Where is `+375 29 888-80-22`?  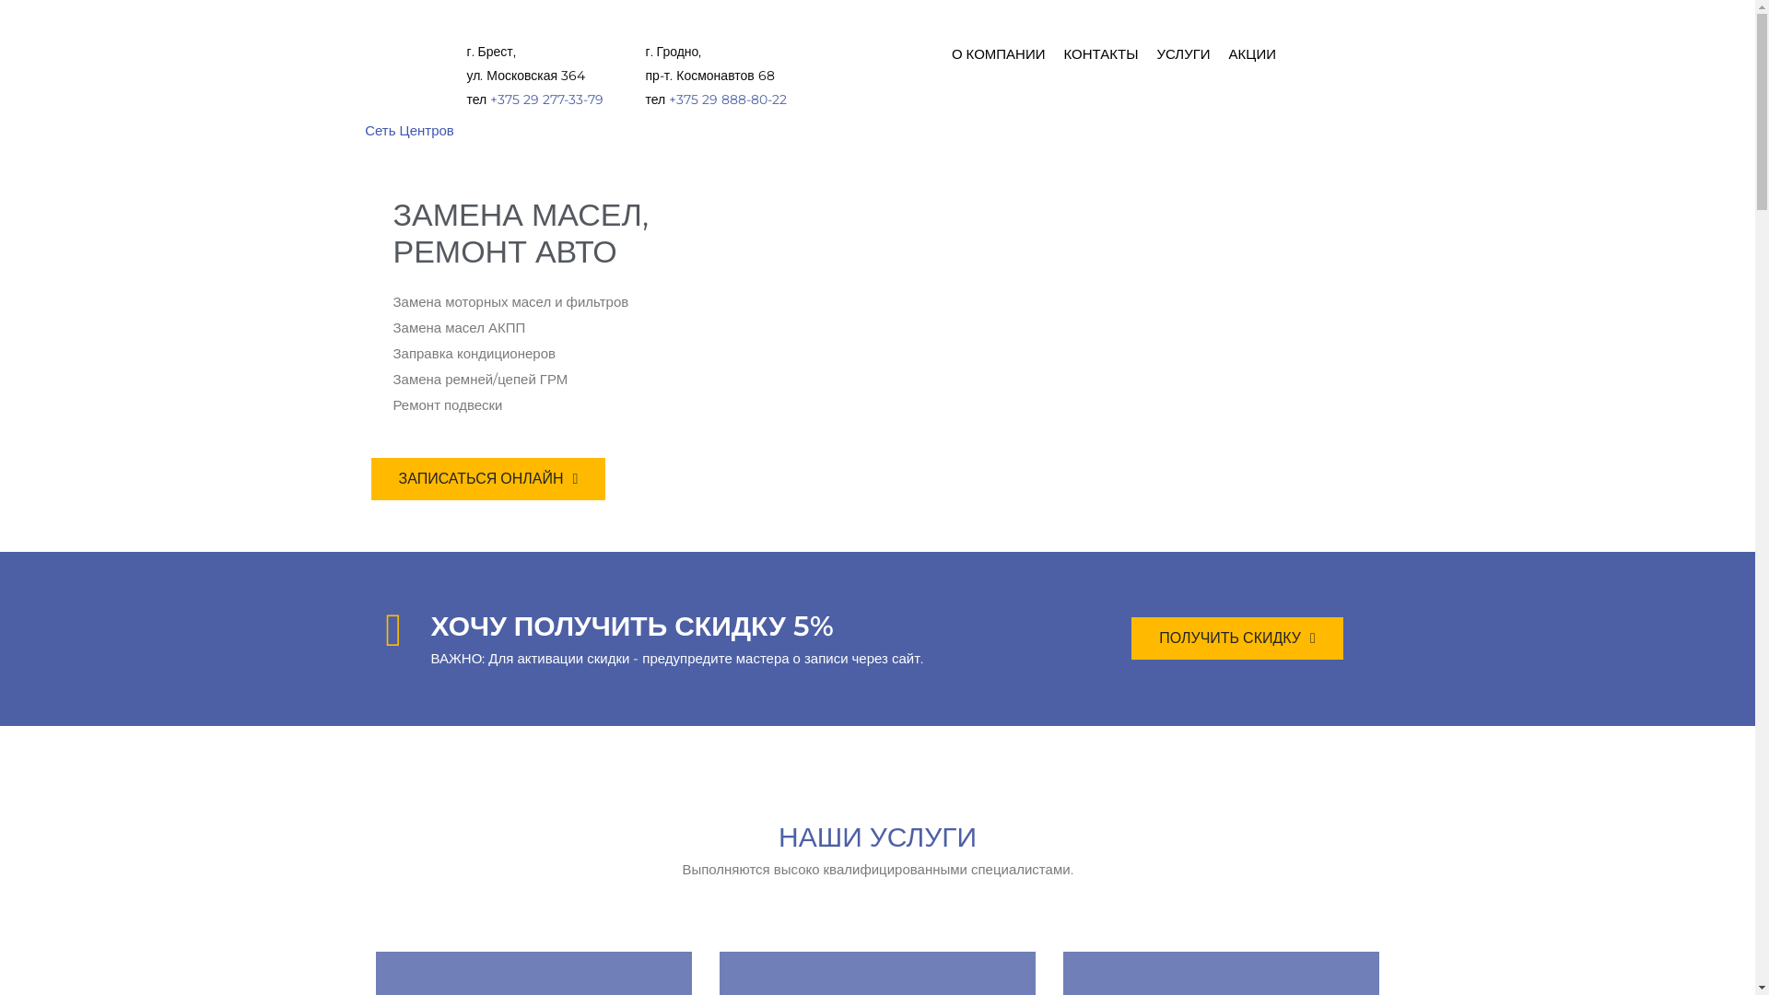 +375 29 888-80-22 is located at coordinates (728, 99).